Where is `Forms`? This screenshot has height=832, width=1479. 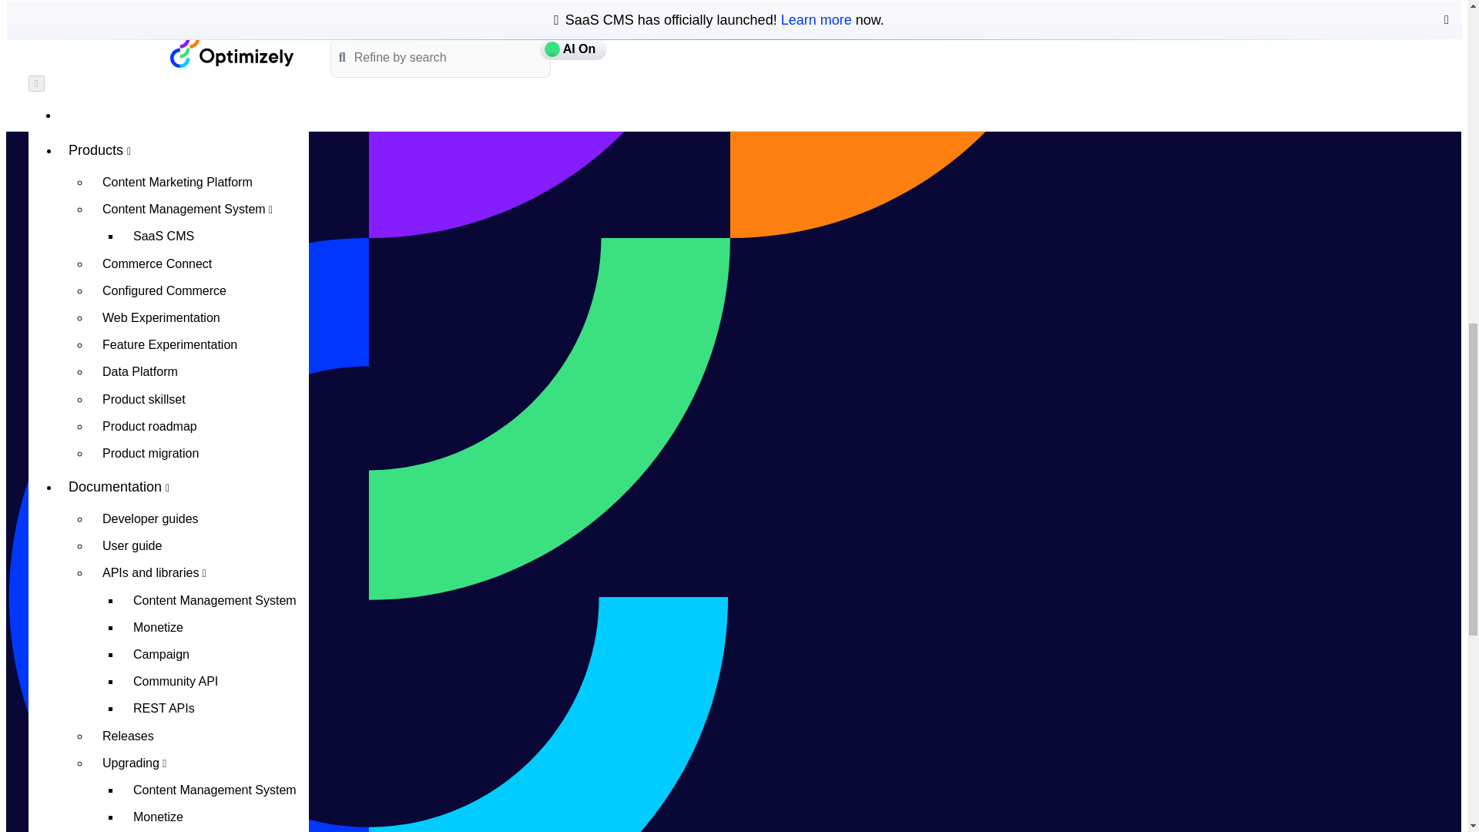
Forms is located at coordinates (215, 47).